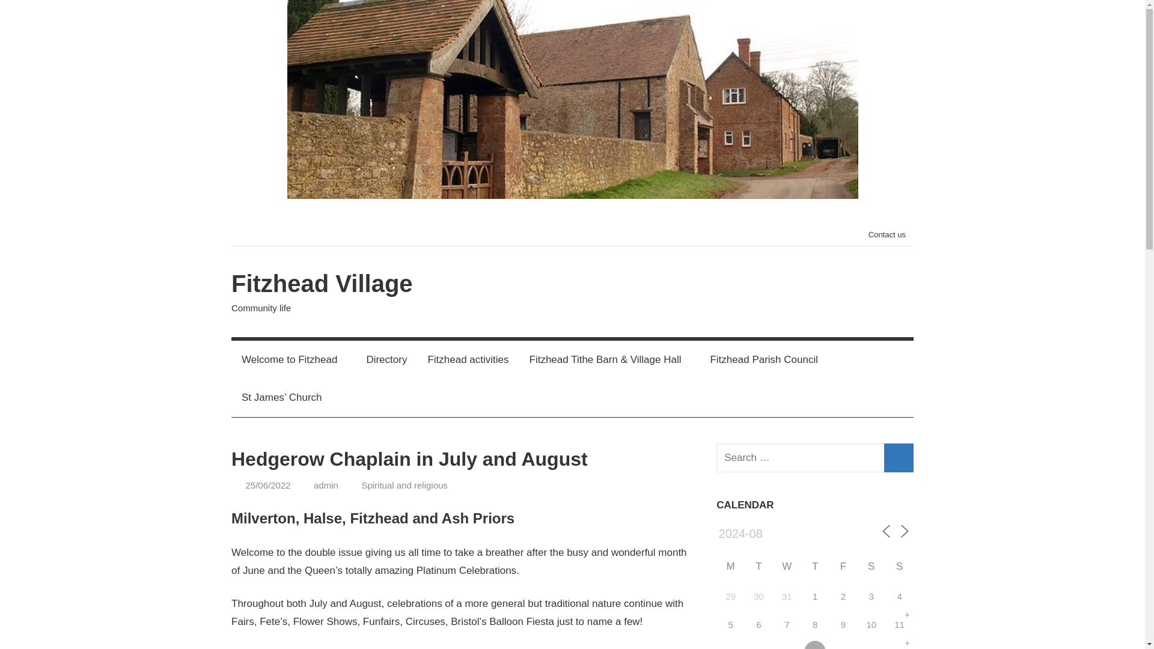 Image resolution: width=1154 pixels, height=649 pixels. What do you see at coordinates (815, 644) in the screenshot?
I see `Parish Council Meeting` at bounding box center [815, 644].